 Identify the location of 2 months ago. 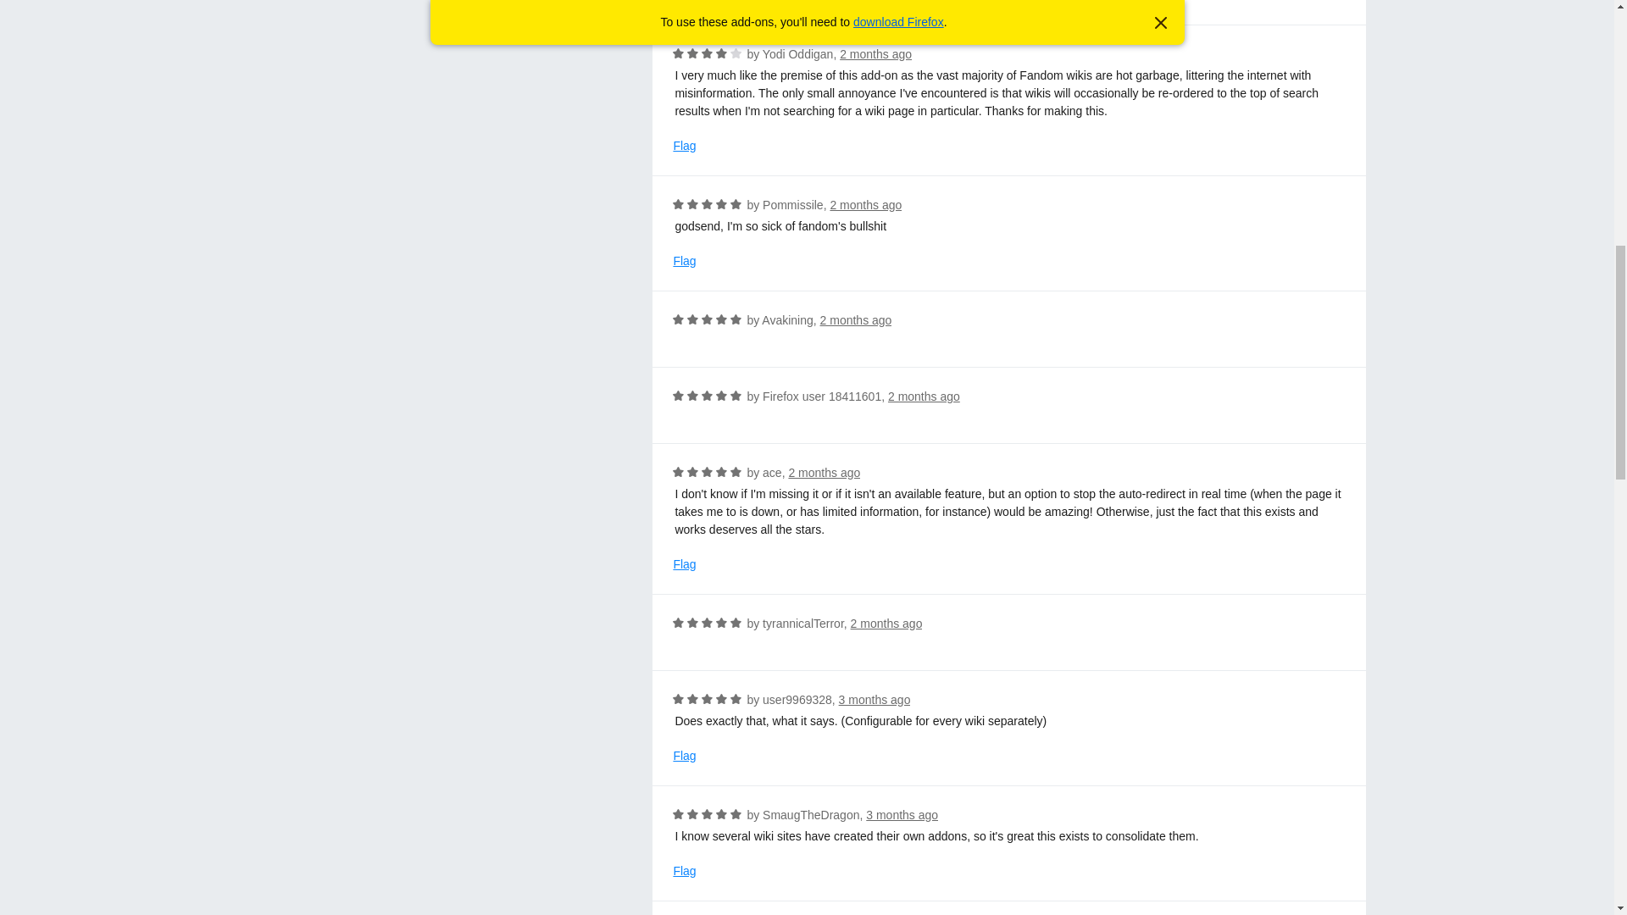
(856, 320).